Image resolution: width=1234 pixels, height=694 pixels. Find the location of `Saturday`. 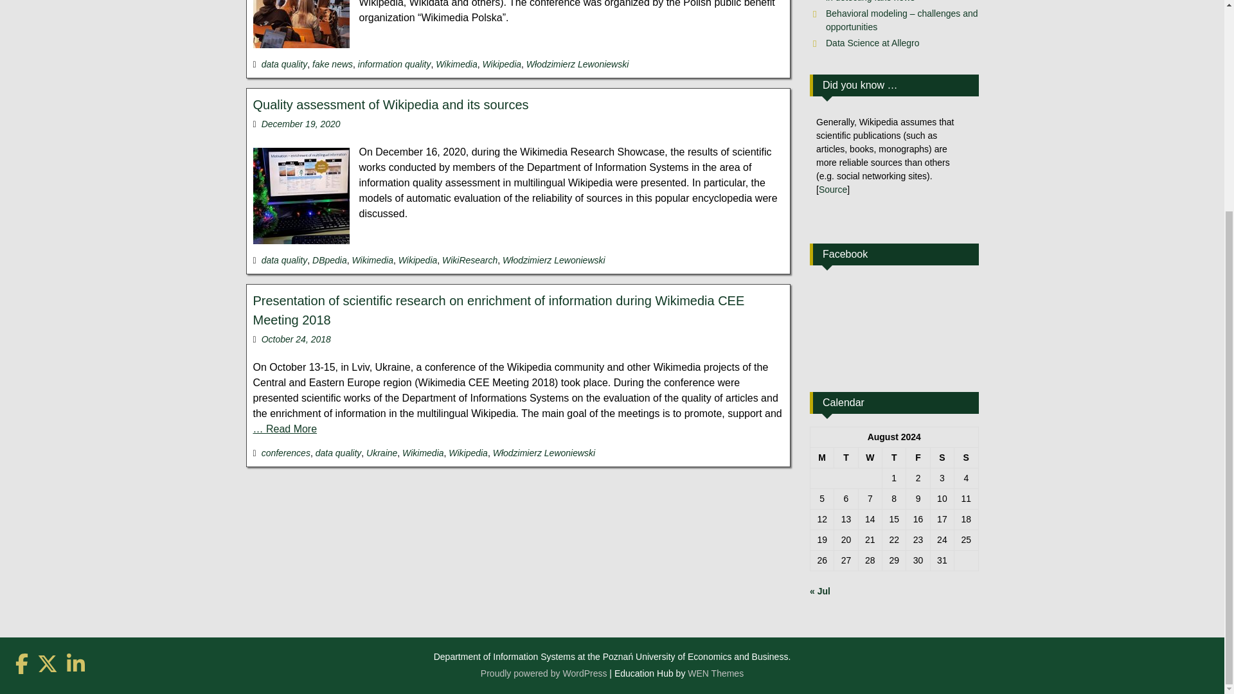

Saturday is located at coordinates (942, 458).